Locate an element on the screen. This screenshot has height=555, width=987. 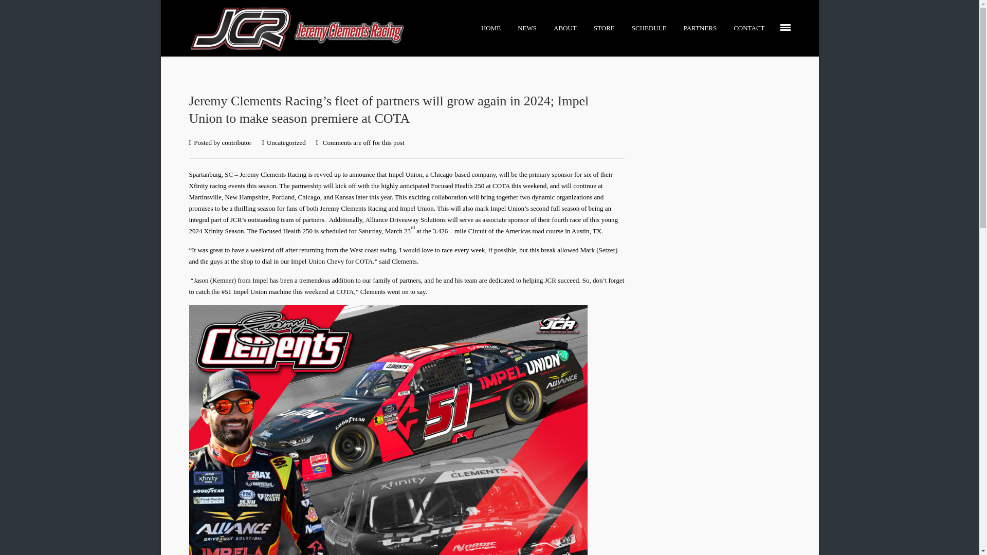
Uncategorized is located at coordinates (286, 143).